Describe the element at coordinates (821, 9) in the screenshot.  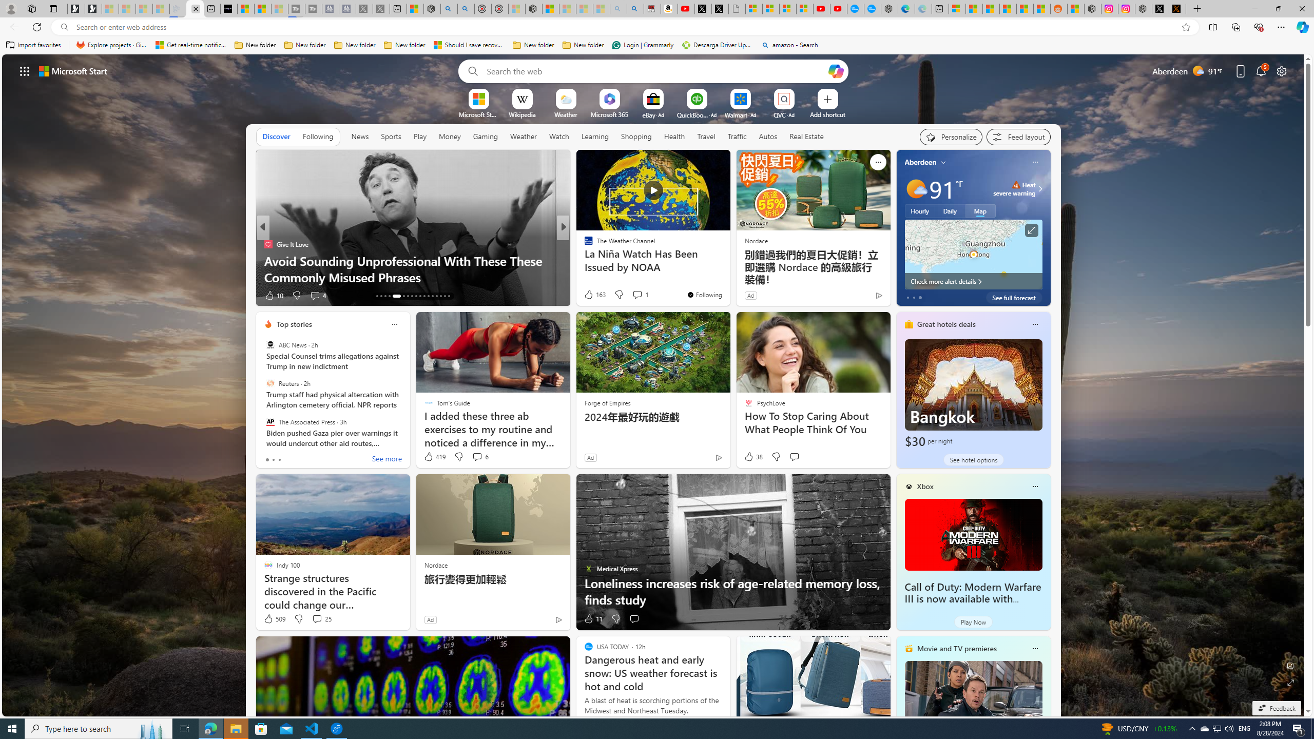
I see `Gloom - YouTube` at that location.